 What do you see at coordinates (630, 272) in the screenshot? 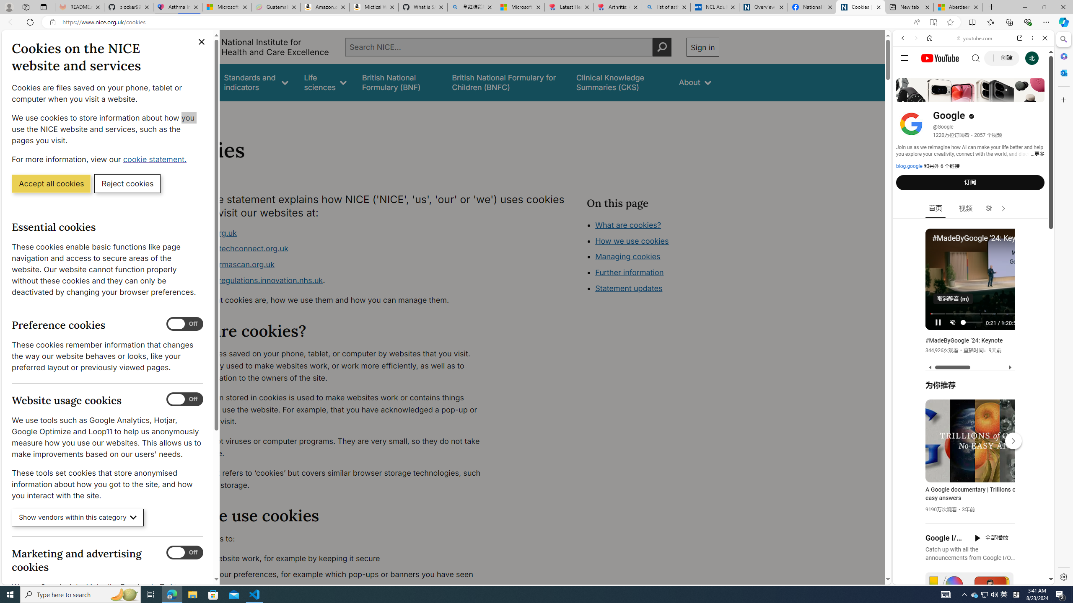
I see `Further information` at bounding box center [630, 272].